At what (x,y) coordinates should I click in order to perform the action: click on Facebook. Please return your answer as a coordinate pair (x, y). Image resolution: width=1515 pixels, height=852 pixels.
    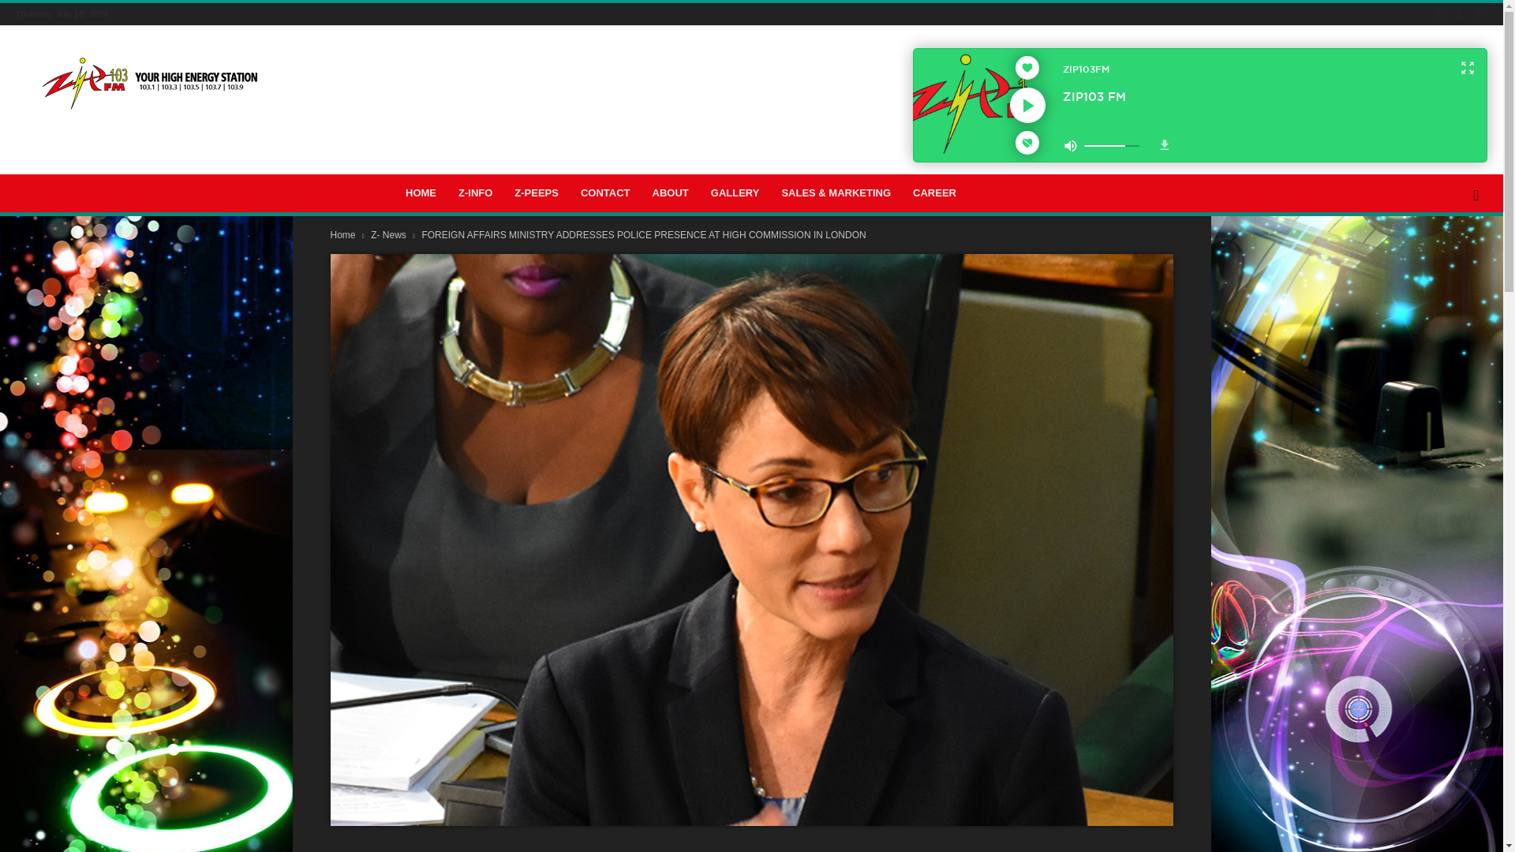
    Looking at the image, I should click on (1439, 14).